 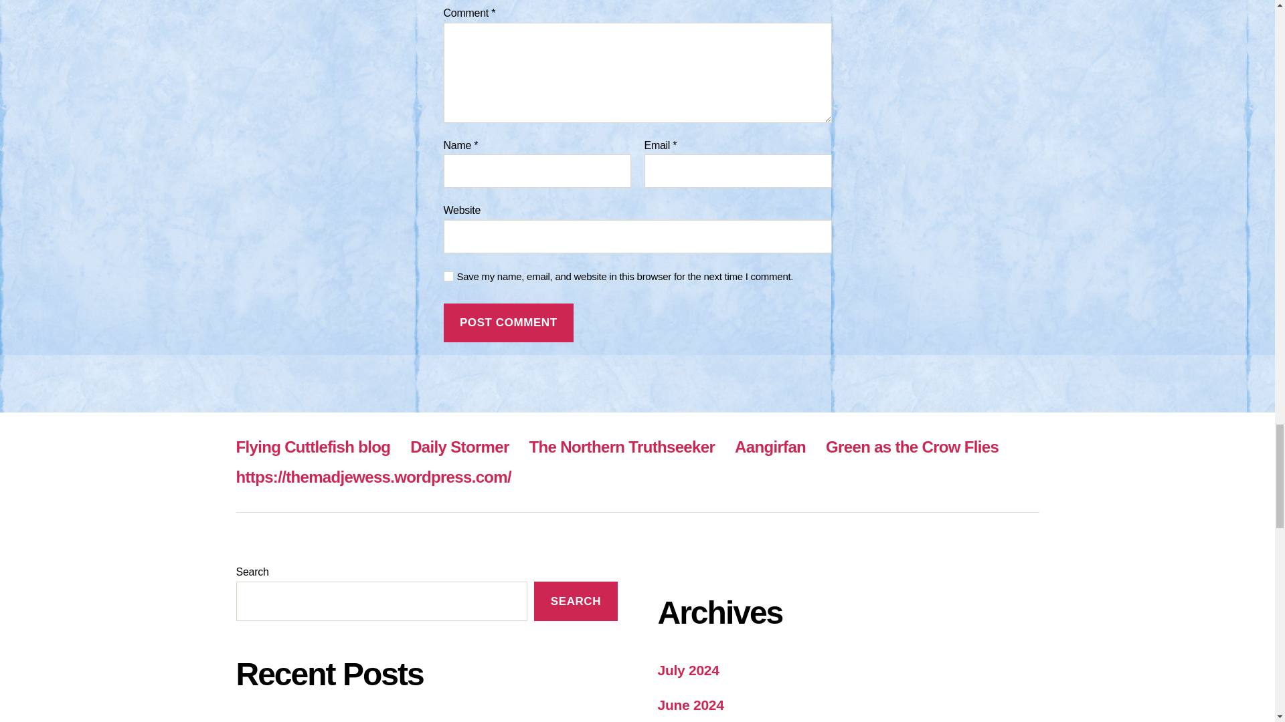 I want to click on Aangirfan, so click(x=770, y=447).